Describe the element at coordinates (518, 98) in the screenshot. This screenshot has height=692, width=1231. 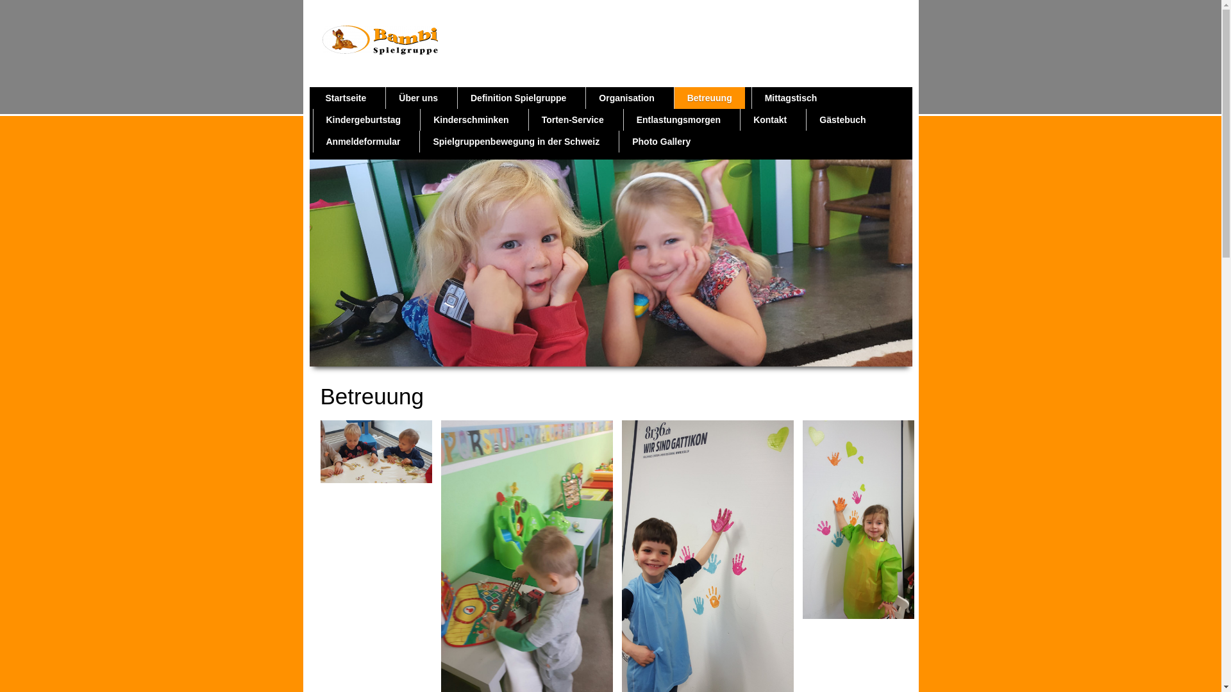
I see `Definition Spielgruppe` at that location.